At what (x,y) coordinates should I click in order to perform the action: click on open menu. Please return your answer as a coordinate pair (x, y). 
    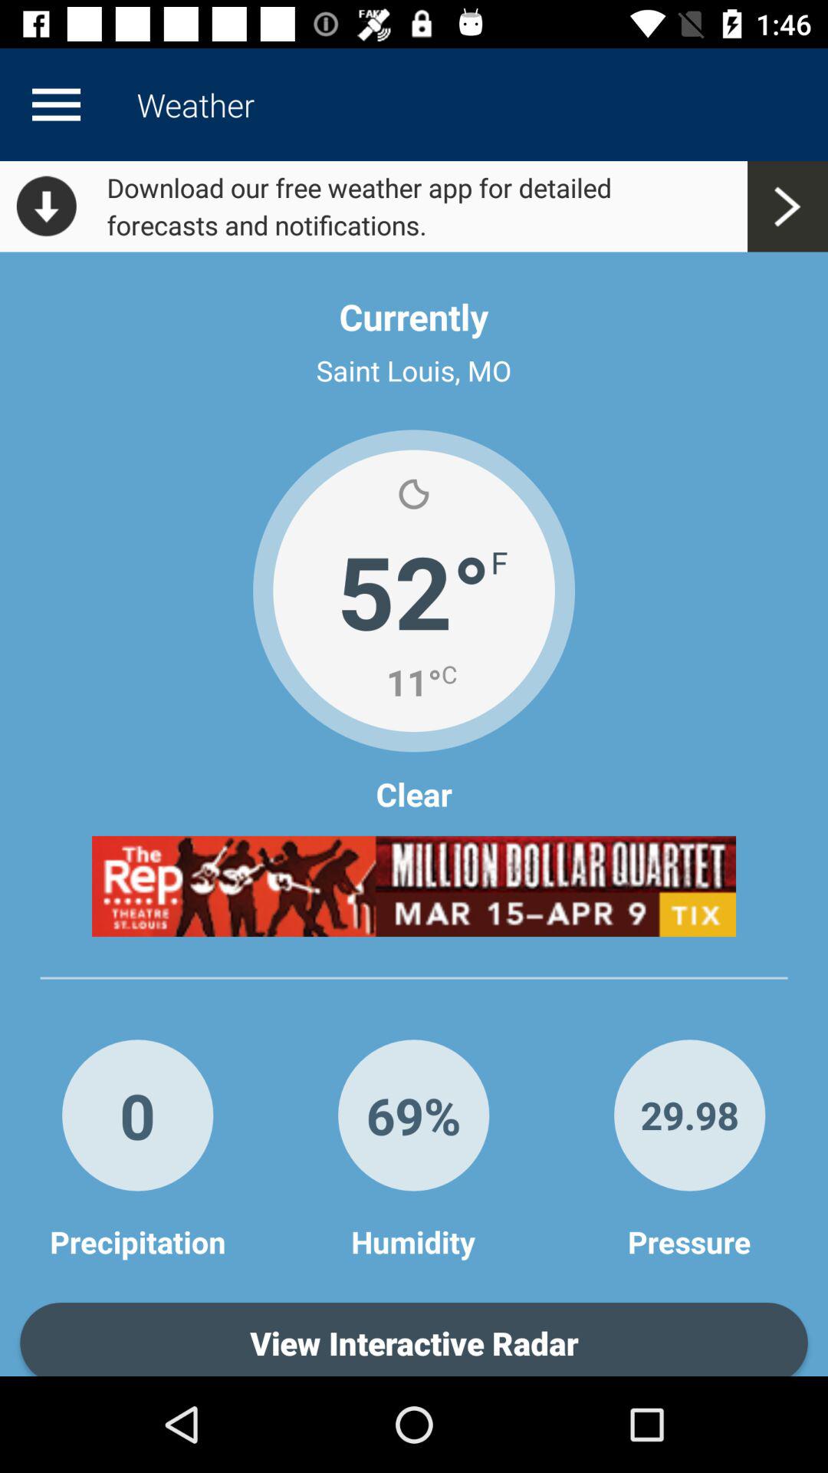
    Looking at the image, I should click on (56, 104).